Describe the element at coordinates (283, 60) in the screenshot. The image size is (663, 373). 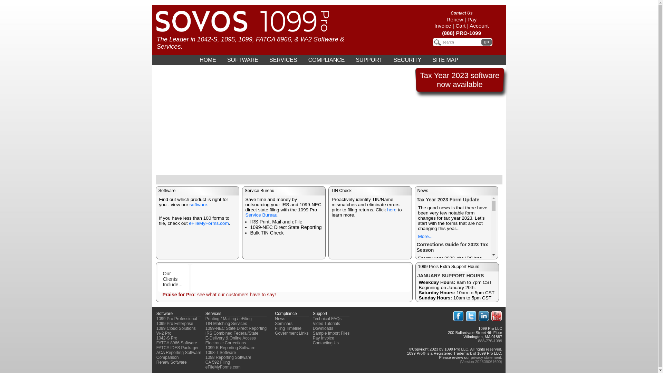
I see `SERVICES` at that location.